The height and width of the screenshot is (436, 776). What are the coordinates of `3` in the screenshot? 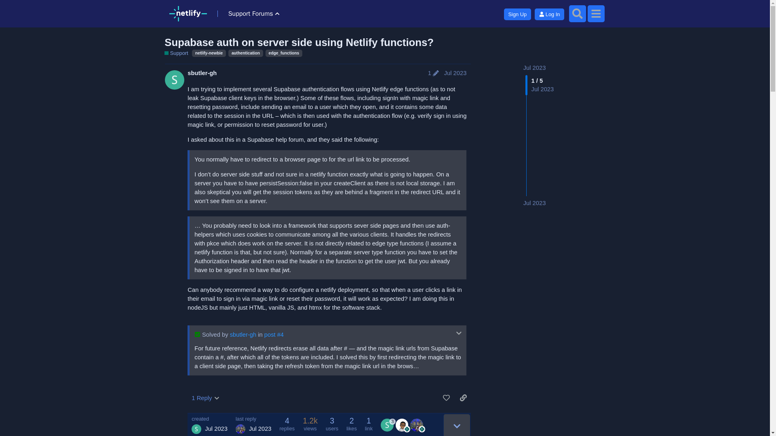 It's located at (388, 425).